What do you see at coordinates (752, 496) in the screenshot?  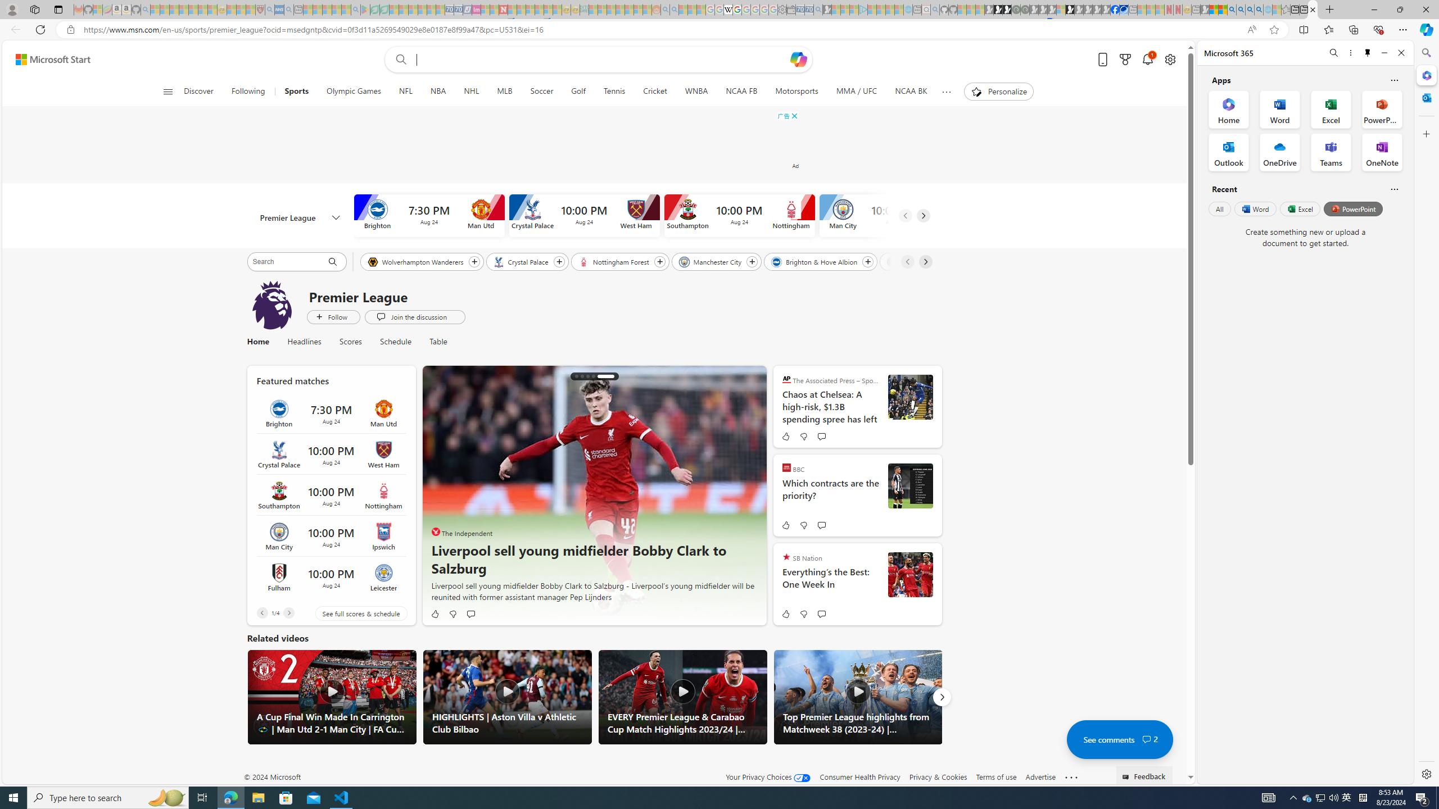 I see `next` at bounding box center [752, 496].